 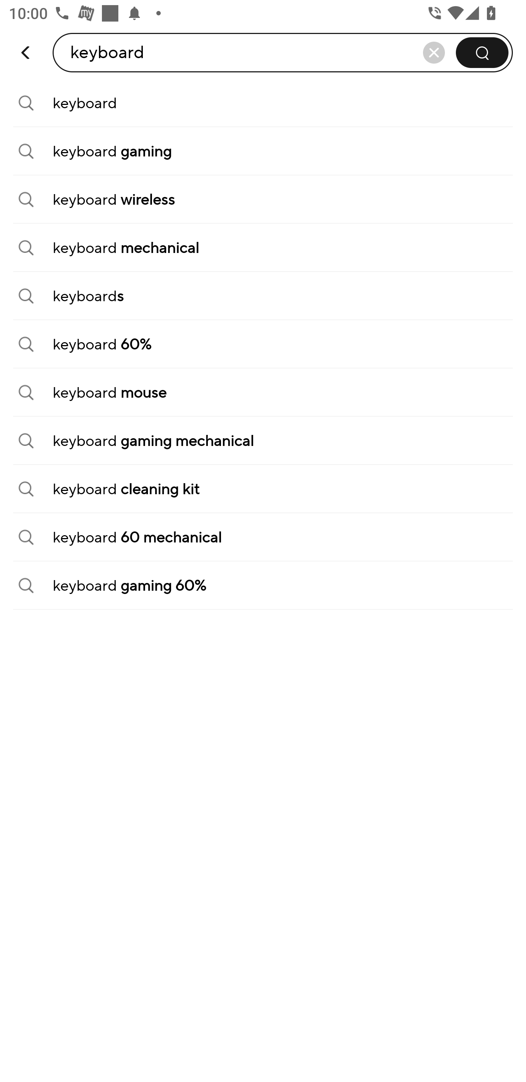 What do you see at coordinates (263, 393) in the screenshot?
I see `keyboard mouse` at bounding box center [263, 393].